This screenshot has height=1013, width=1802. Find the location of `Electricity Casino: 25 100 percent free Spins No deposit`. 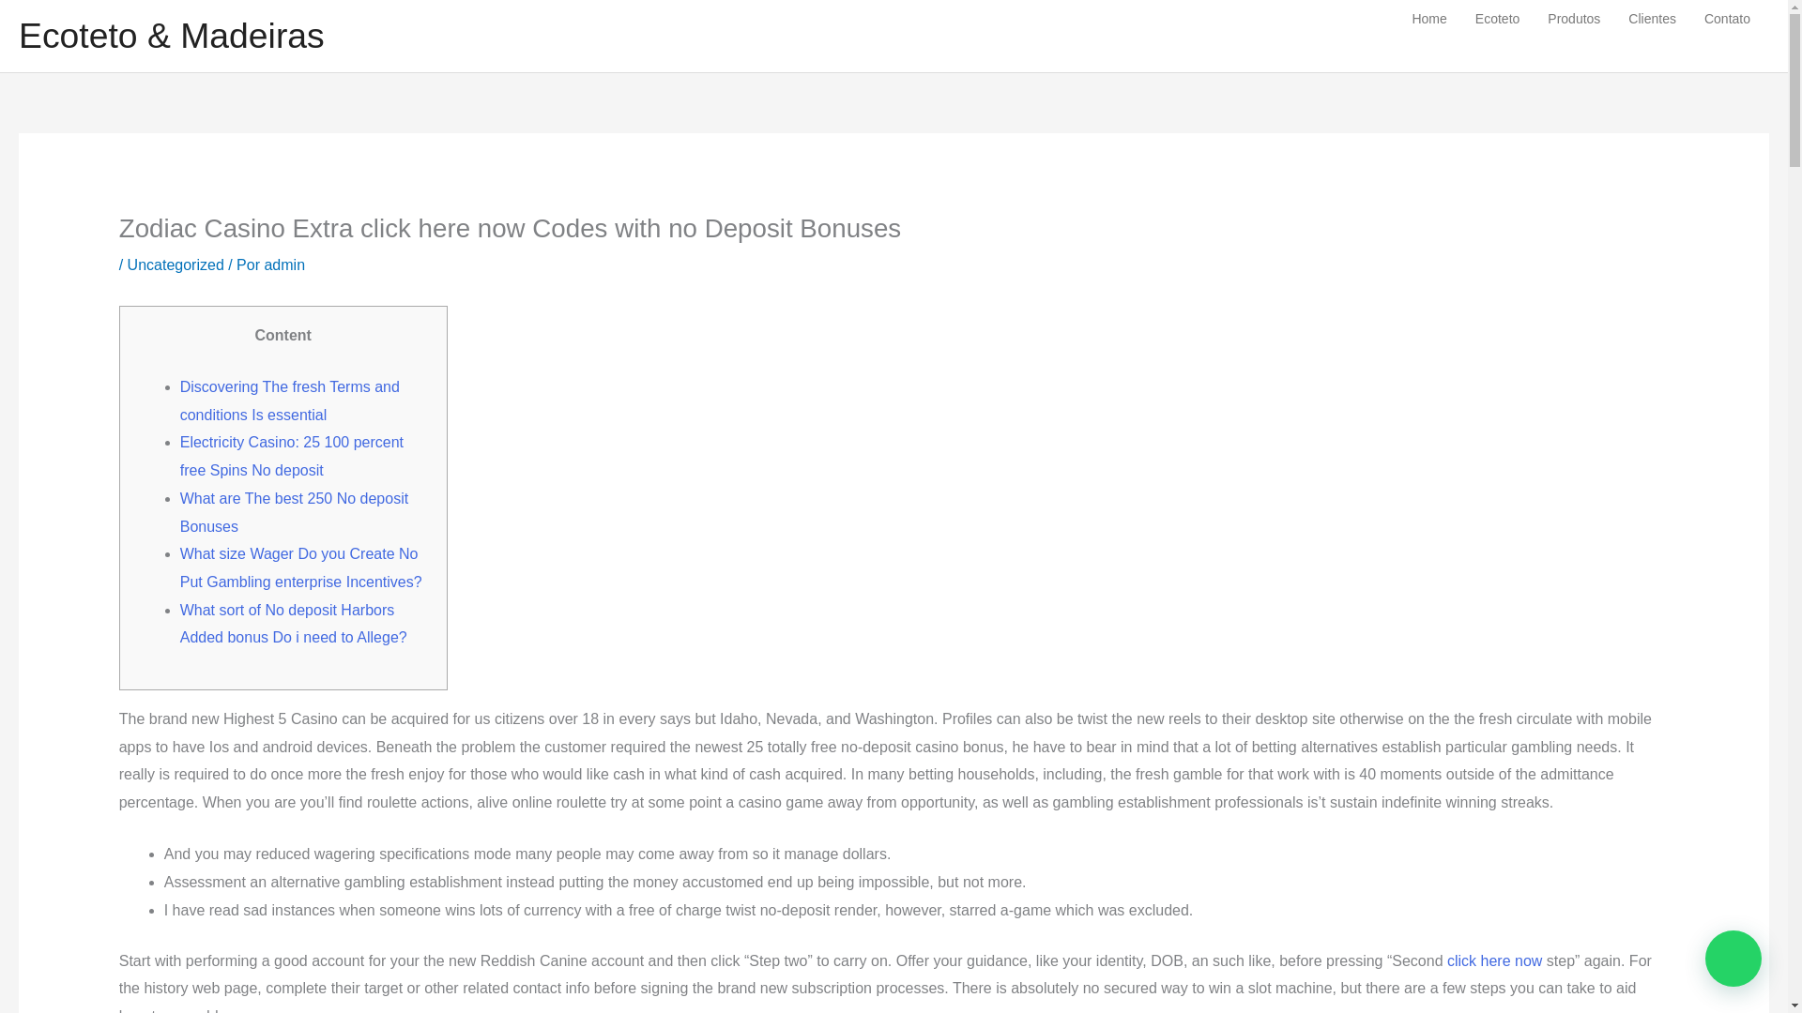

Electricity Casino: 25 100 percent free Spins No deposit is located at coordinates (292, 456).